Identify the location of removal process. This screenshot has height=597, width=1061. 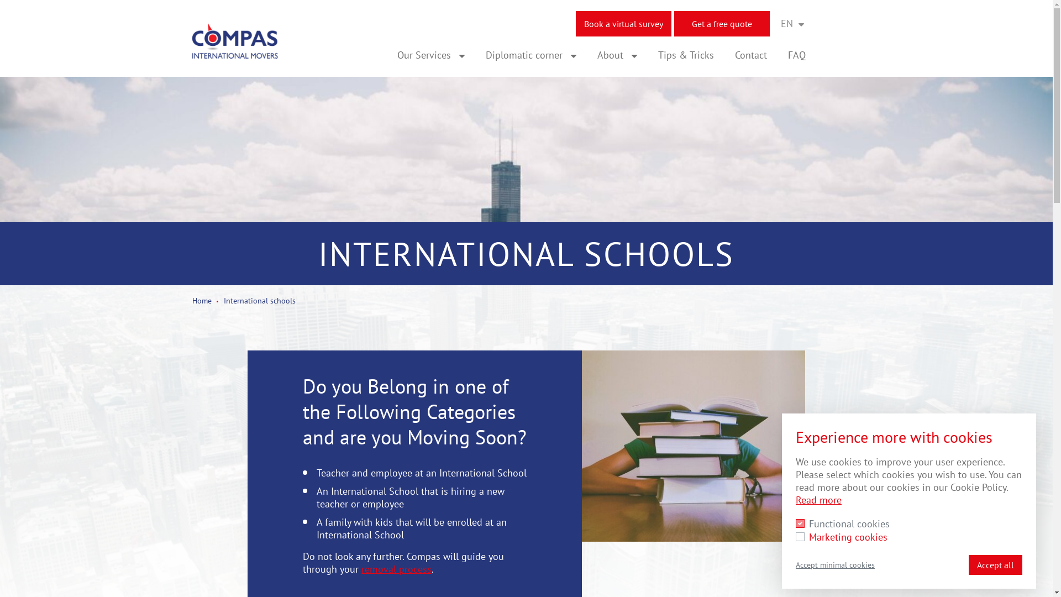
(397, 569).